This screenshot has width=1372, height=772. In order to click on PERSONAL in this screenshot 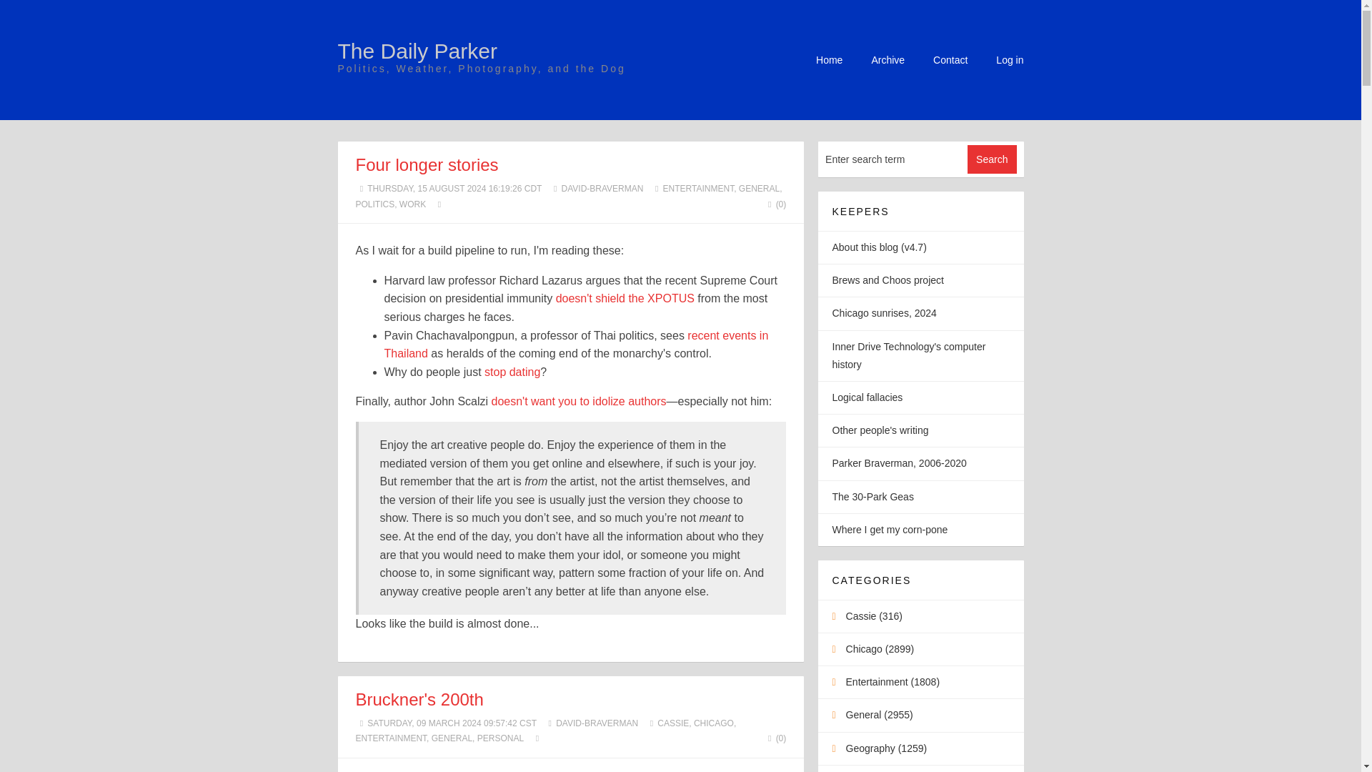, I will do `click(500, 738)`.